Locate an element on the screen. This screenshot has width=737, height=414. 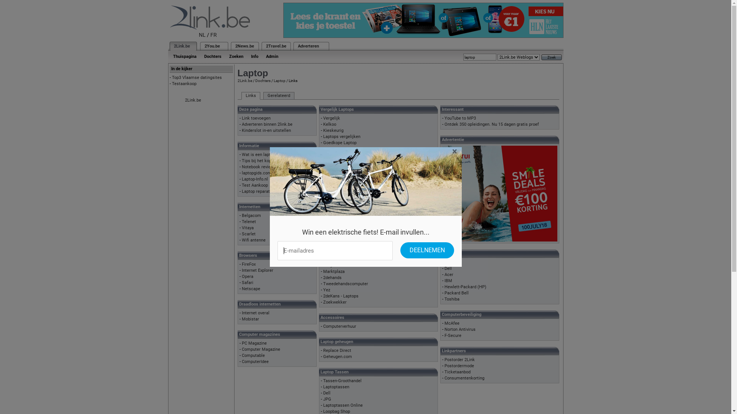
Notebook reviews is located at coordinates (259, 167).